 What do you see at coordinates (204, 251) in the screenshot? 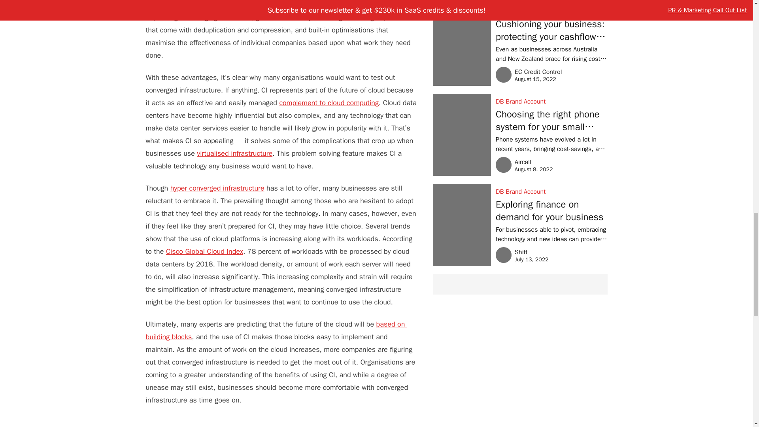
I see `Cisco Global Cloud Index` at bounding box center [204, 251].